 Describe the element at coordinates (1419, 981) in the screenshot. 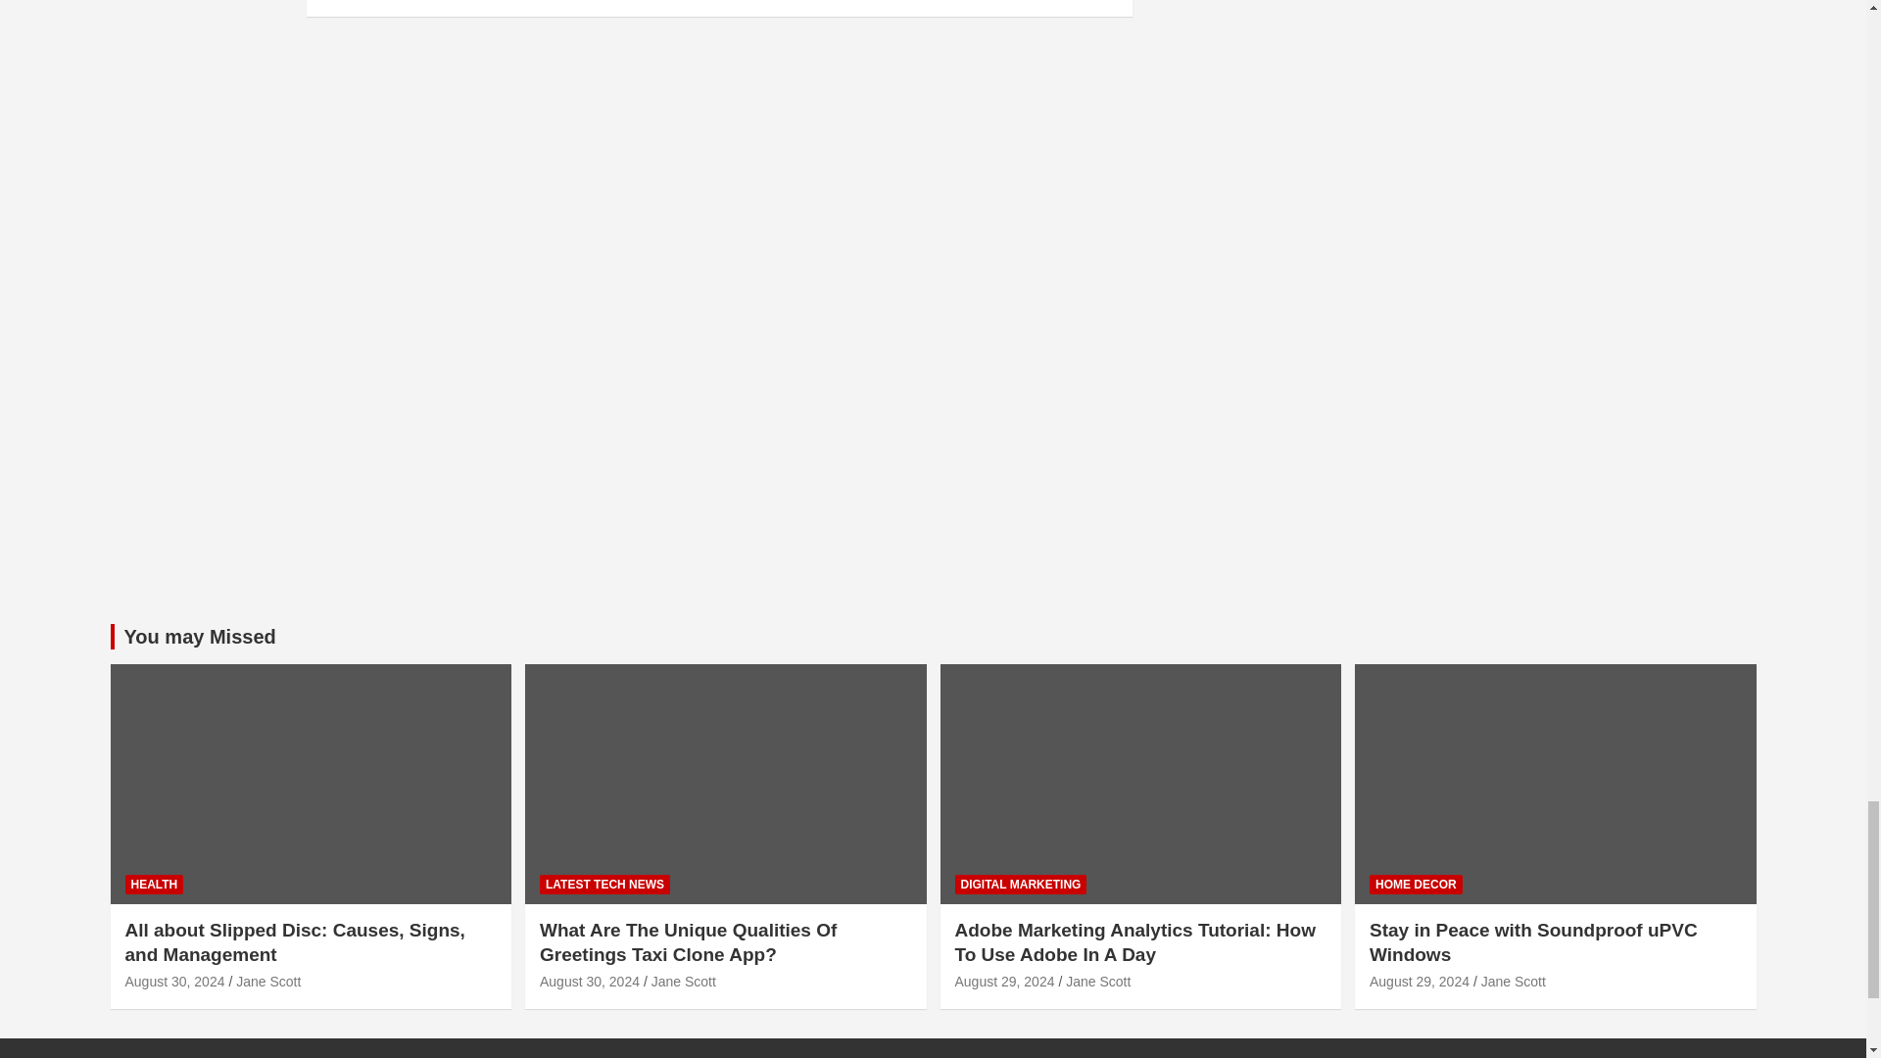

I see `Stay in Peace with Soundproof uPVC Windows` at that location.